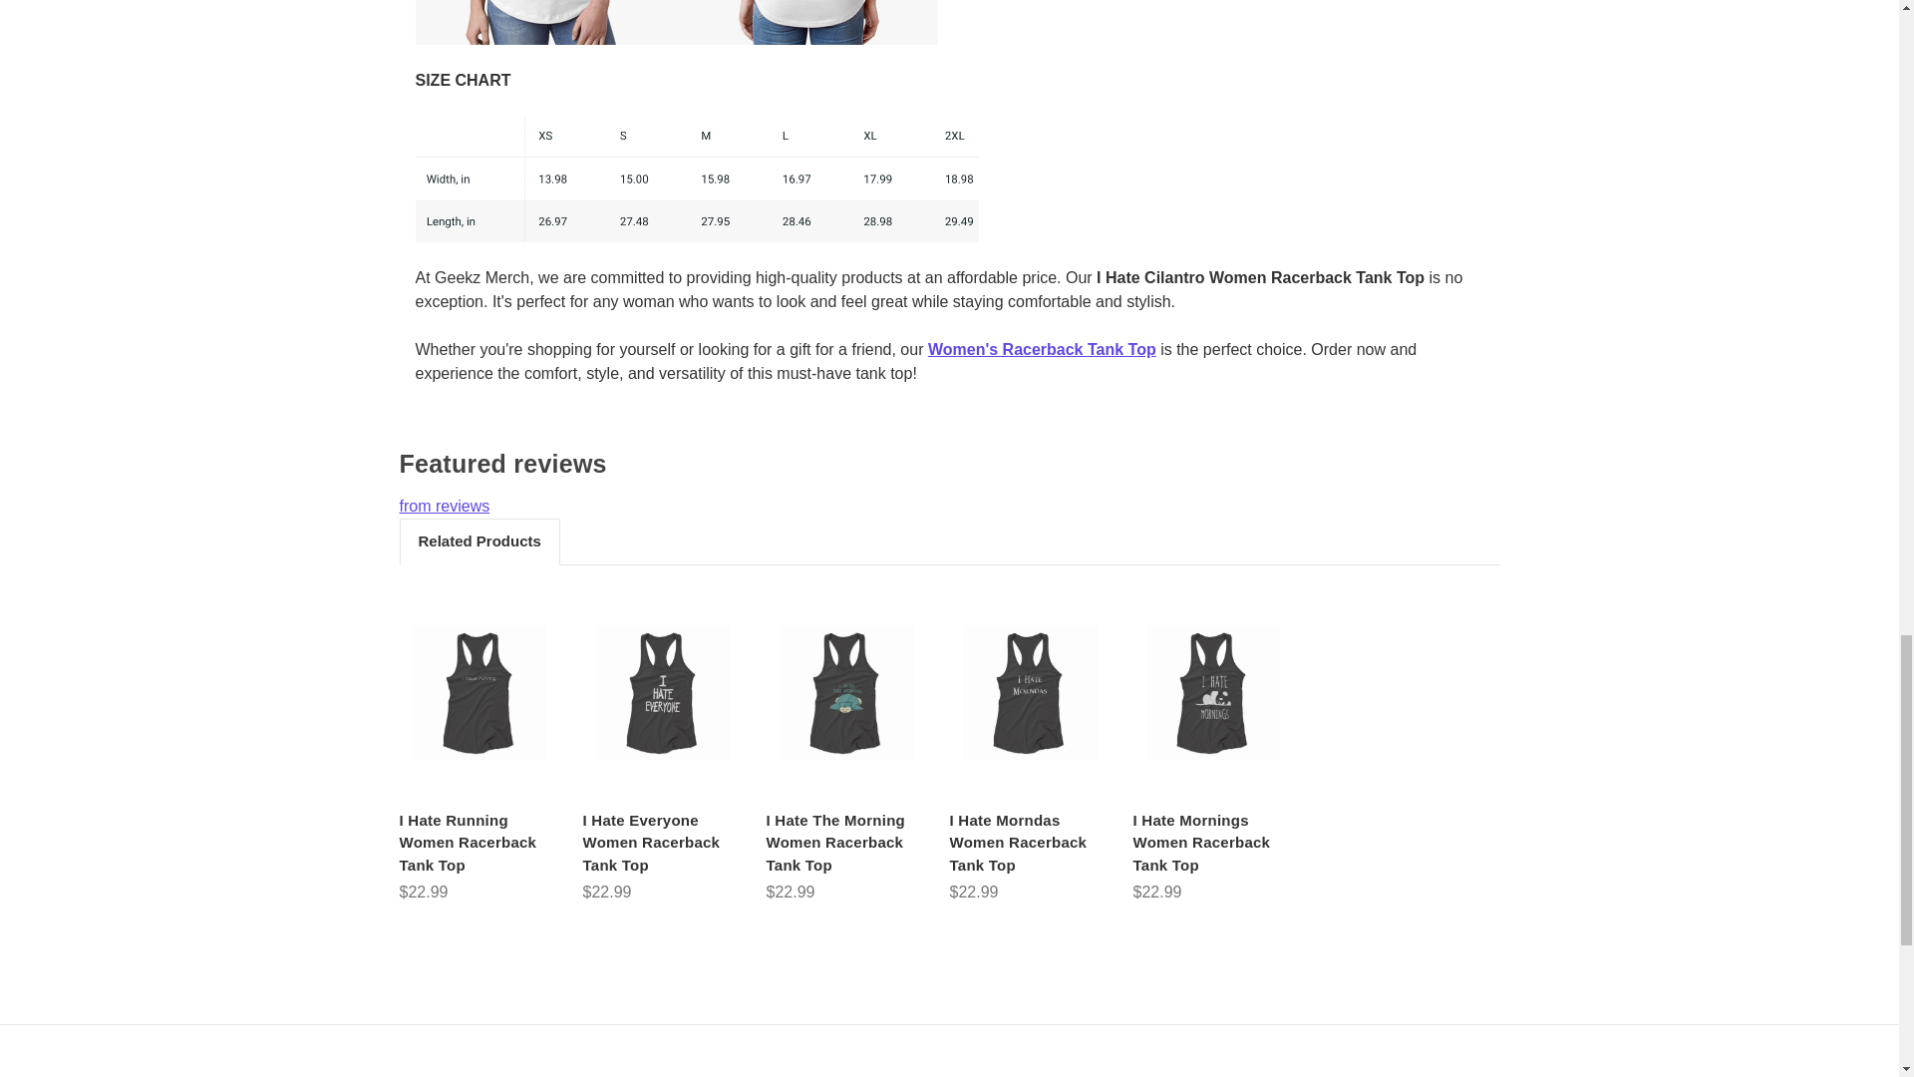 The image size is (1914, 1077). What do you see at coordinates (662, 692) in the screenshot?
I see `I Hate Everyone Women Racerback Tank Top` at bounding box center [662, 692].